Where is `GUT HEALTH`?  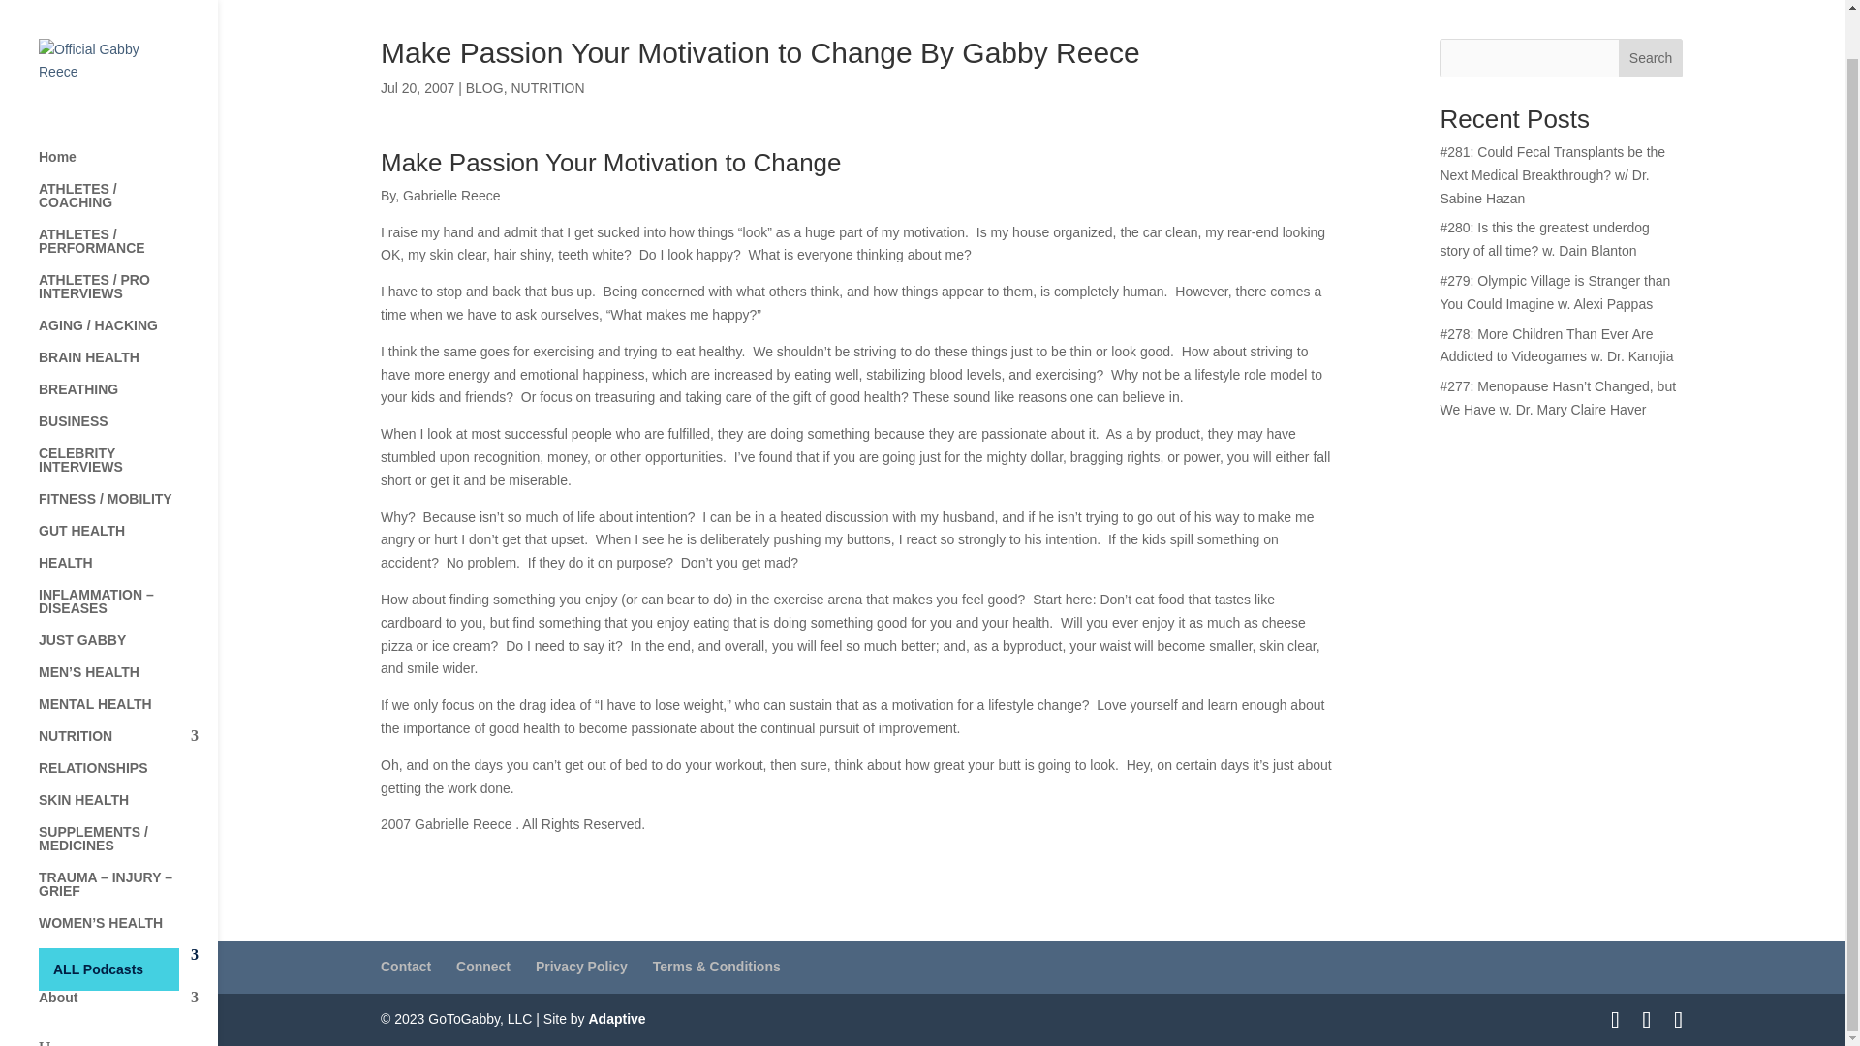 GUT HEALTH is located at coordinates (128, 492).